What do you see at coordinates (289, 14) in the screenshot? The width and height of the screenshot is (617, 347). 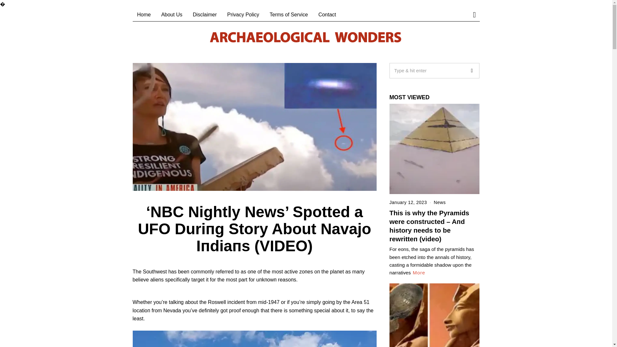 I see `Terms of Service` at bounding box center [289, 14].